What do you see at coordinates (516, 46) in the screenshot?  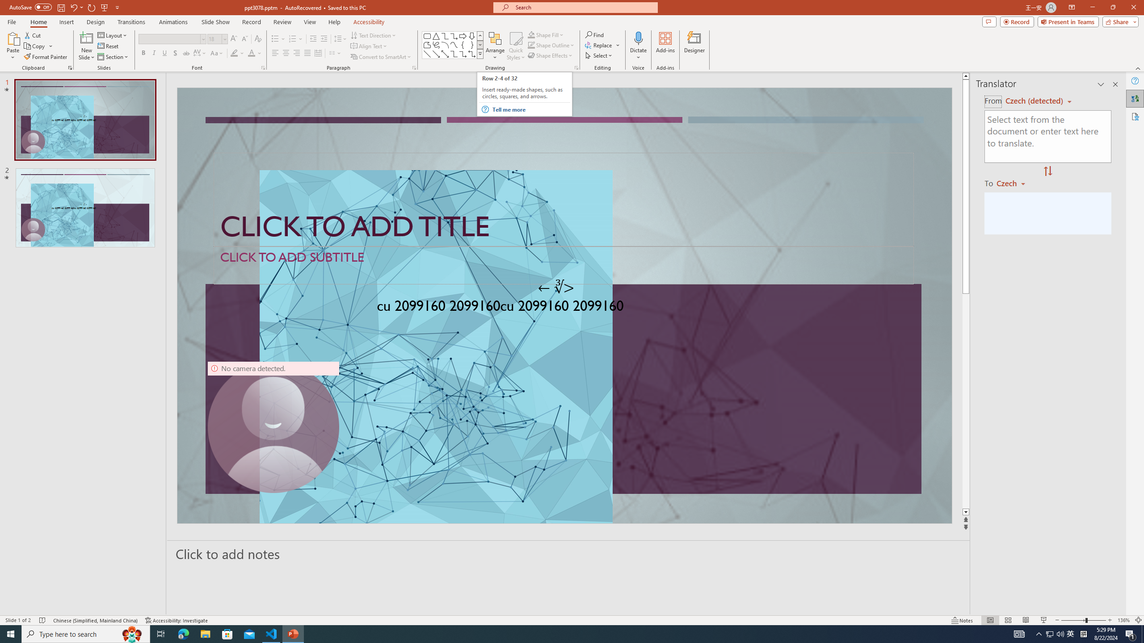 I see `Quick Styles` at bounding box center [516, 46].